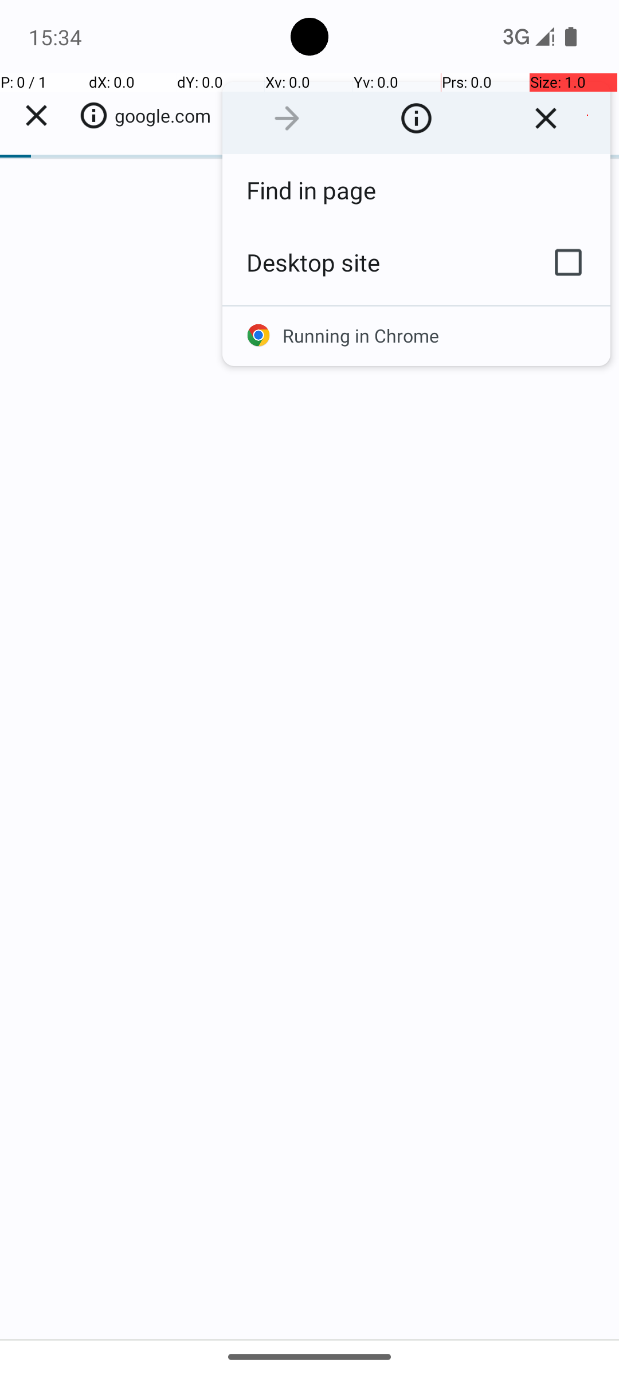 The width and height of the screenshot is (619, 1375). Describe the element at coordinates (374, 262) in the screenshot. I see `Desktop site` at that location.